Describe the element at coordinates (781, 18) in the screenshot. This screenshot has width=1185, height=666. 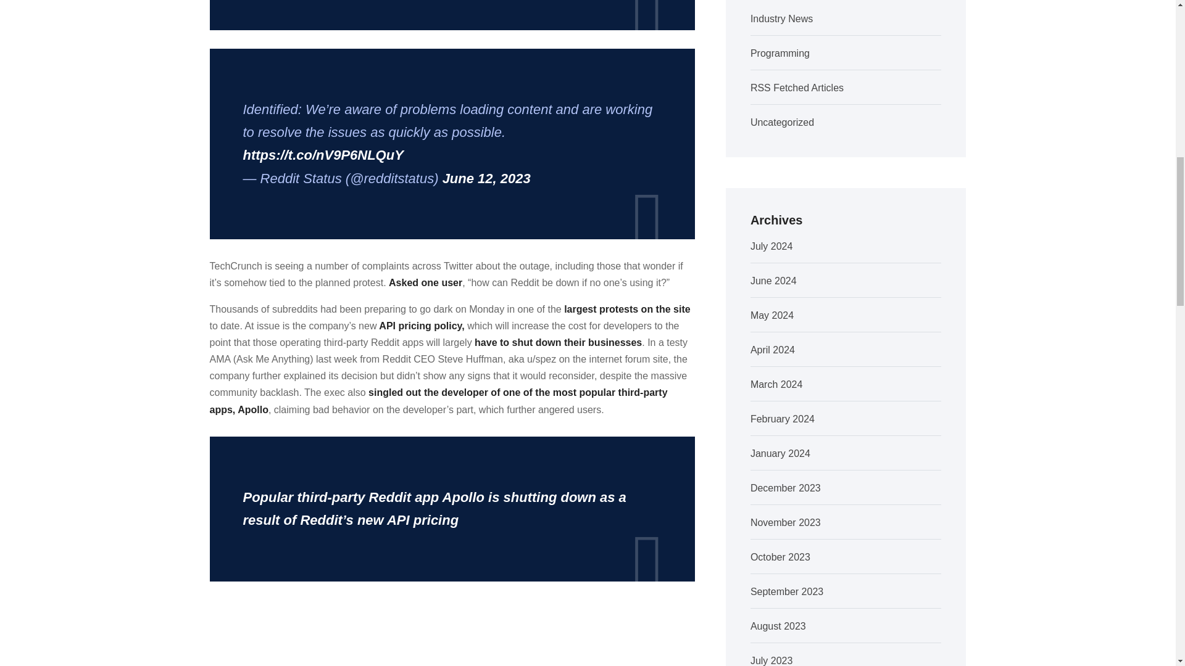
I see `Industry News` at that location.